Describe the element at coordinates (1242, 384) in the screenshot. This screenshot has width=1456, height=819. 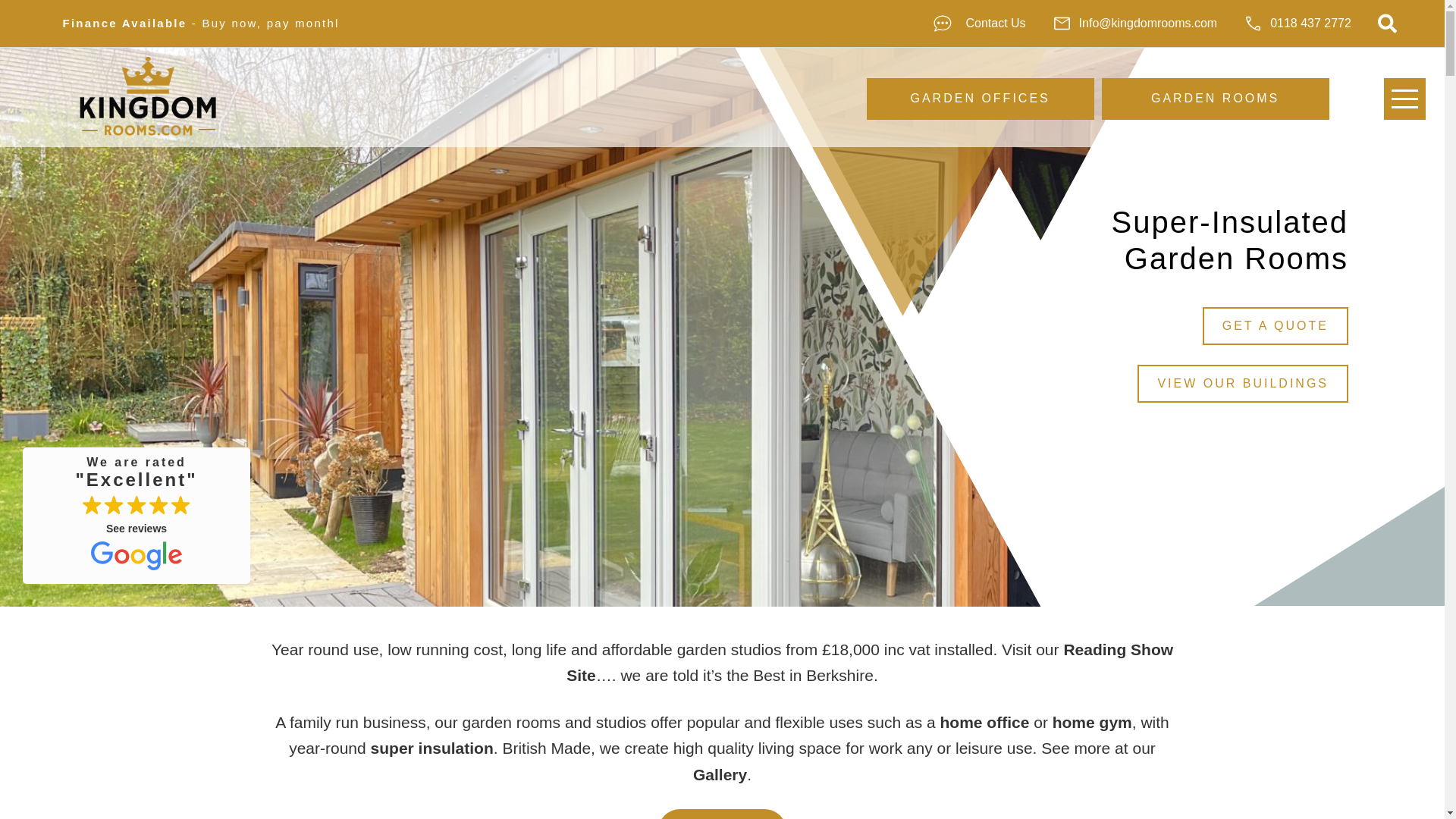
I see `Finance Available - Buy now, pay monthly` at that location.